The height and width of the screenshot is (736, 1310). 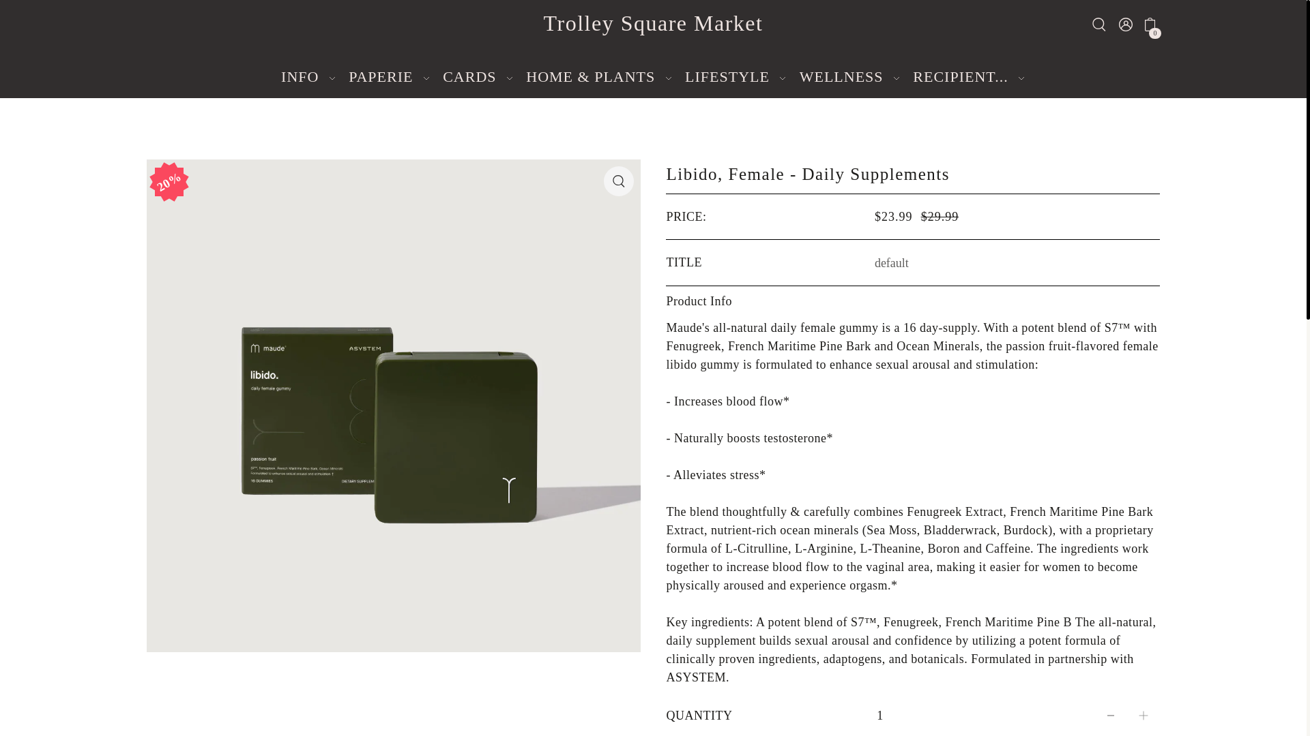 I want to click on Trolley Square Market, so click(x=654, y=23).